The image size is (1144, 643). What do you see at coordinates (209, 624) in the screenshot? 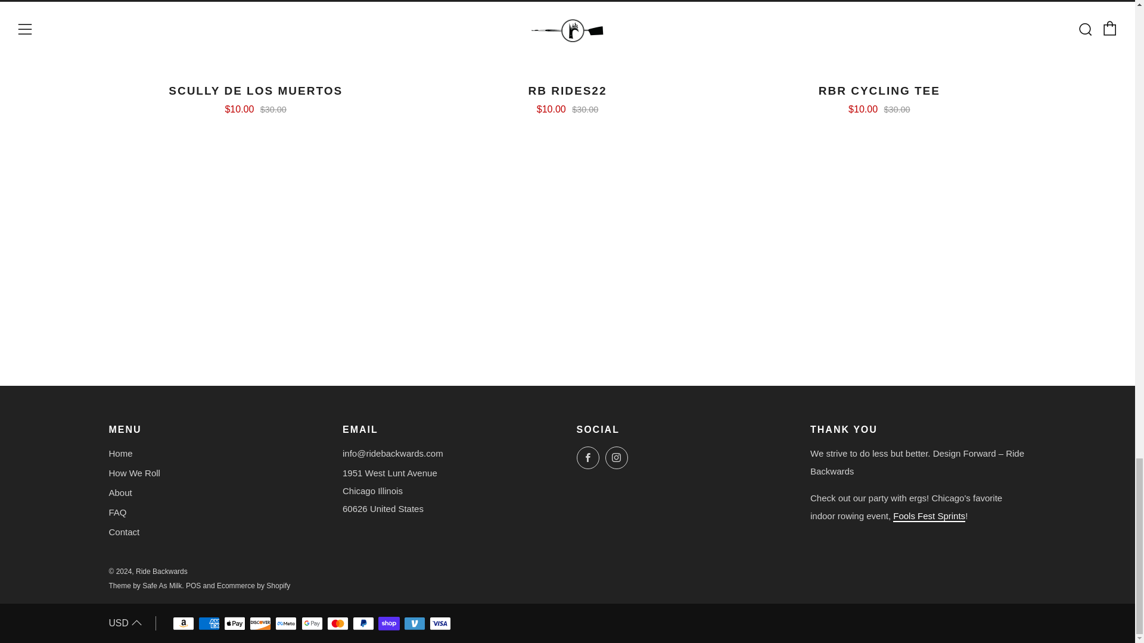
I see `American Express` at bounding box center [209, 624].